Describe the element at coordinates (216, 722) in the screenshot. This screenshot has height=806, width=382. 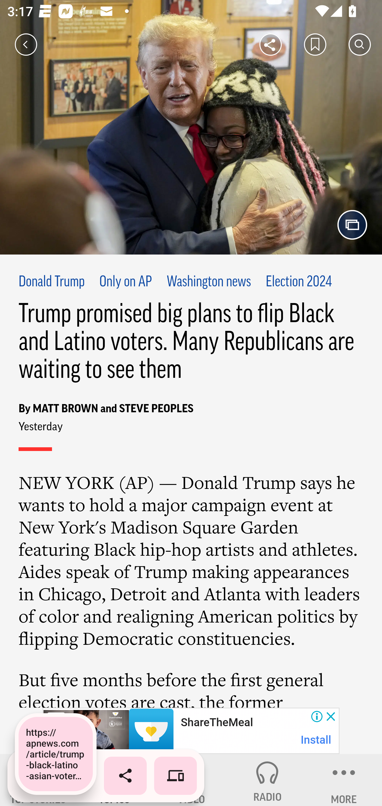
I see `ShareTheMeal` at that location.